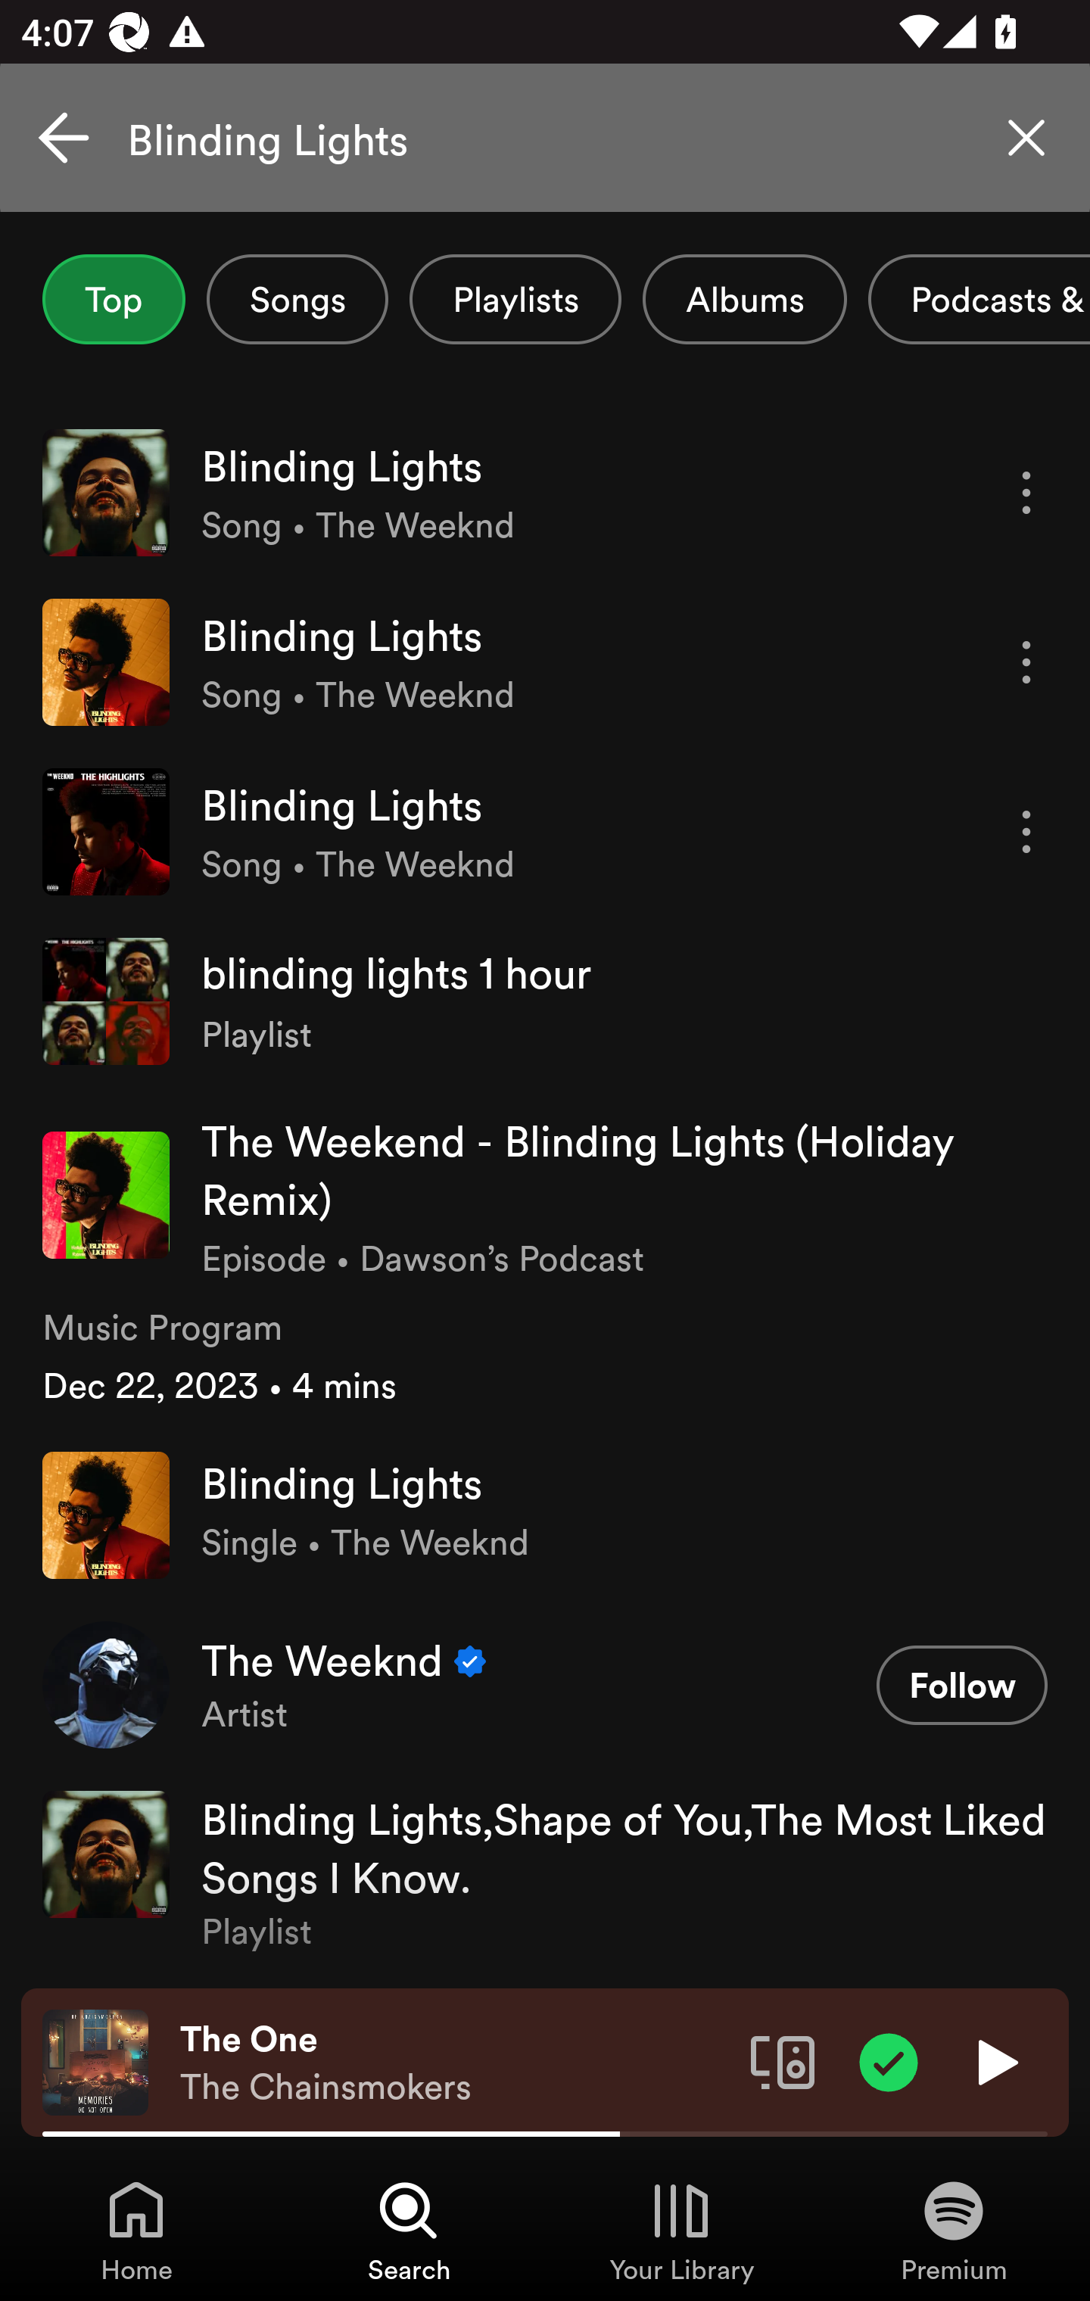  What do you see at coordinates (783, 2061) in the screenshot?
I see `Connect to a device. Opens the devices menu` at bounding box center [783, 2061].